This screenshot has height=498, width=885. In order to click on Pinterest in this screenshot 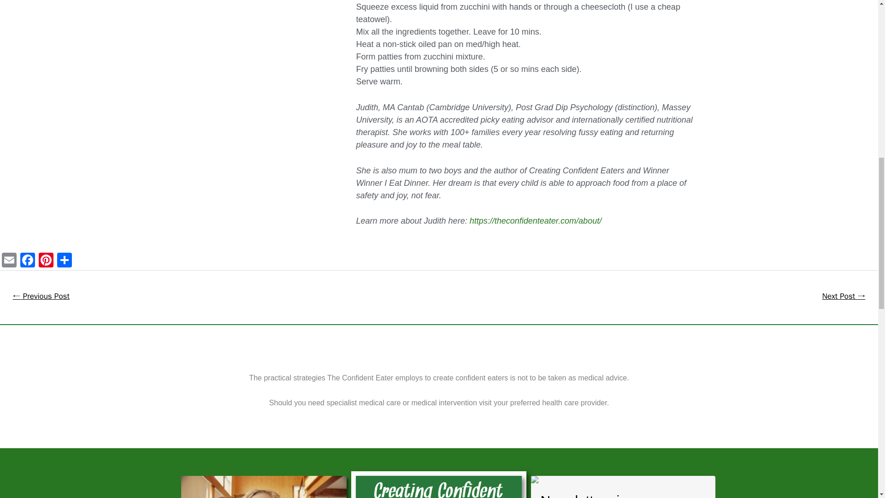, I will do `click(46, 261)`.